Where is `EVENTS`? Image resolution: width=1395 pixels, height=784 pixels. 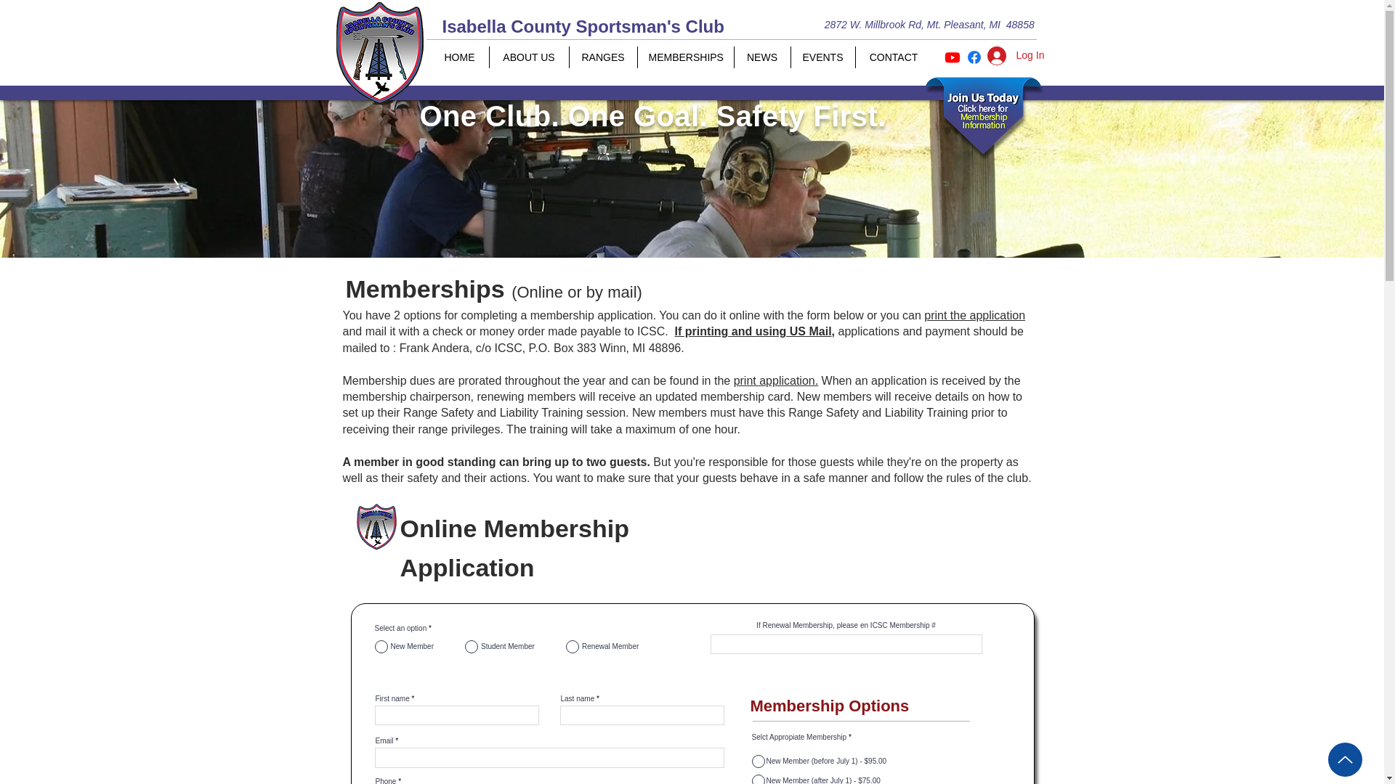
EVENTS is located at coordinates (822, 57).